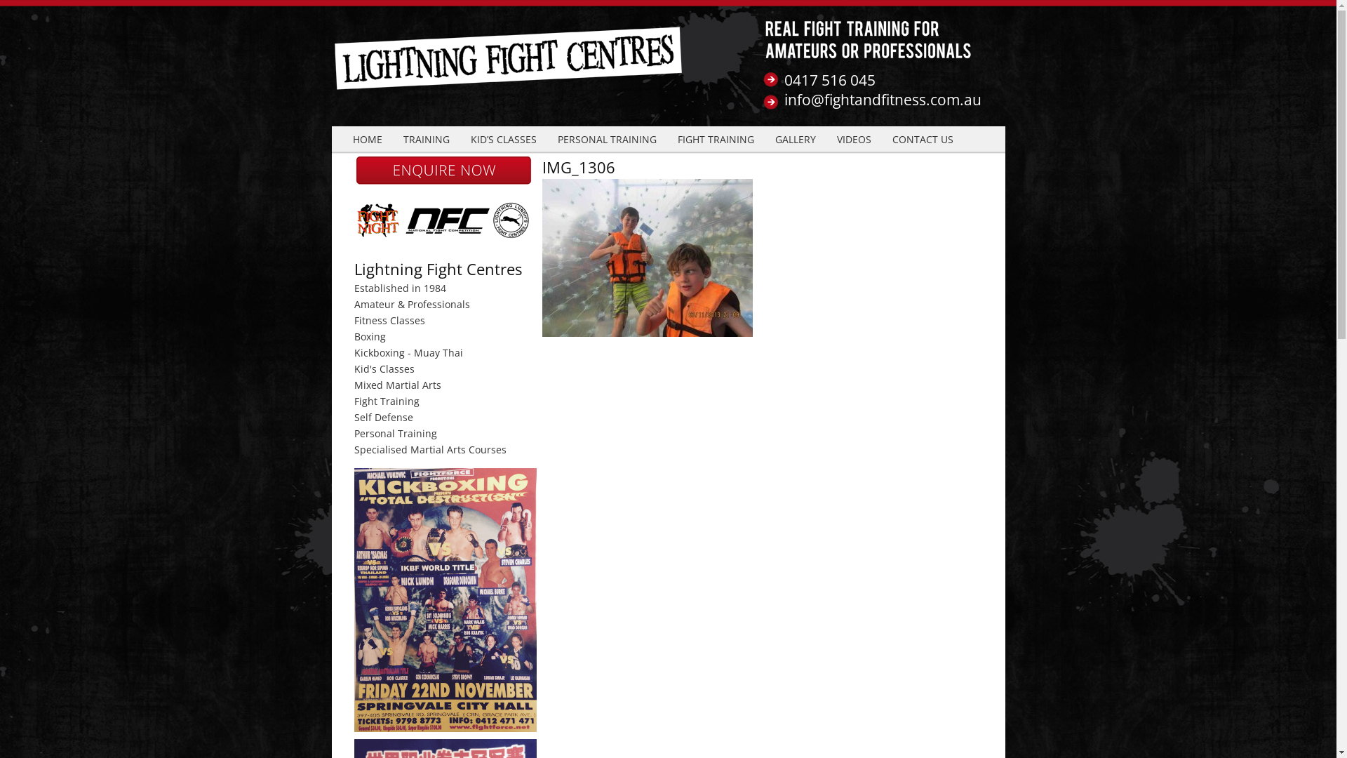 The image size is (1347, 758). Describe the element at coordinates (716, 140) in the screenshot. I see `FIGHT TRAINING` at that location.